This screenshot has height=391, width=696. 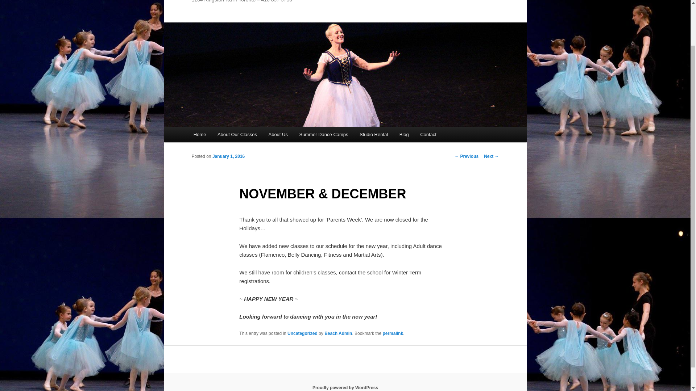 What do you see at coordinates (428, 134) in the screenshot?
I see `Contact` at bounding box center [428, 134].